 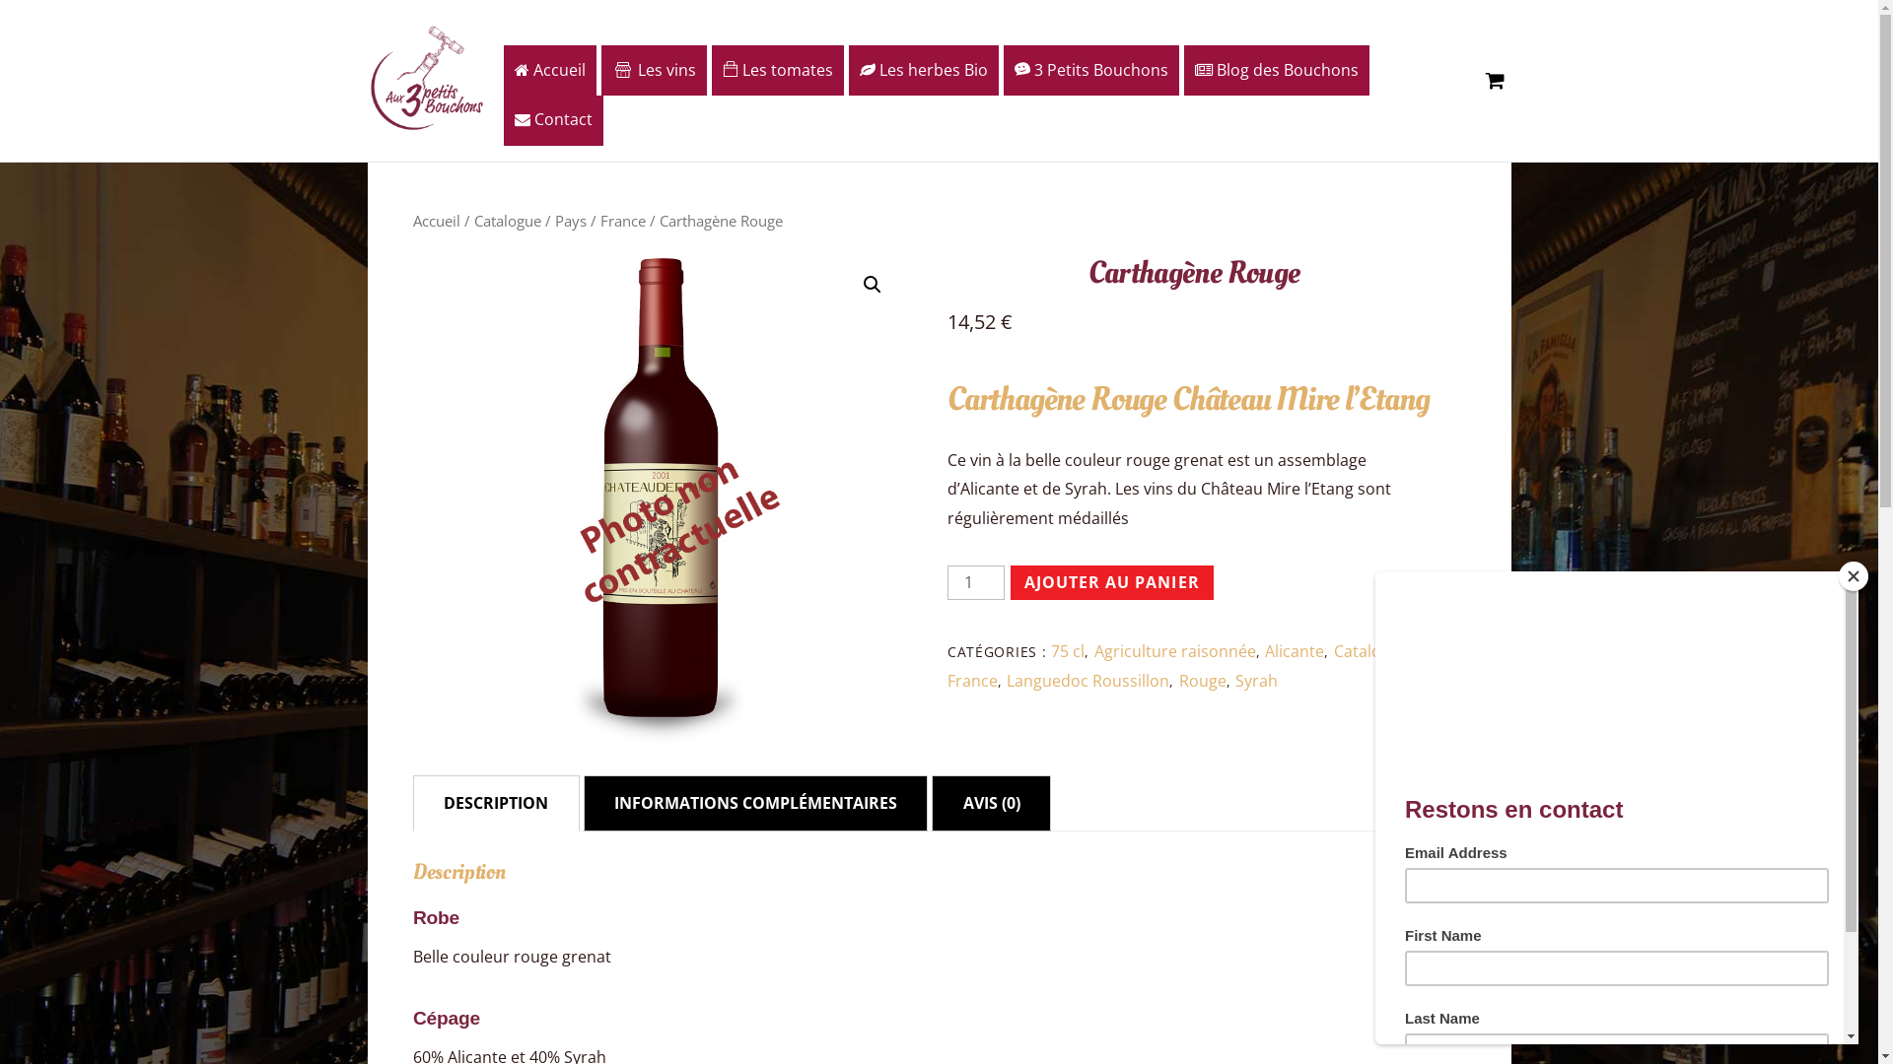 I want to click on France, so click(x=972, y=681).